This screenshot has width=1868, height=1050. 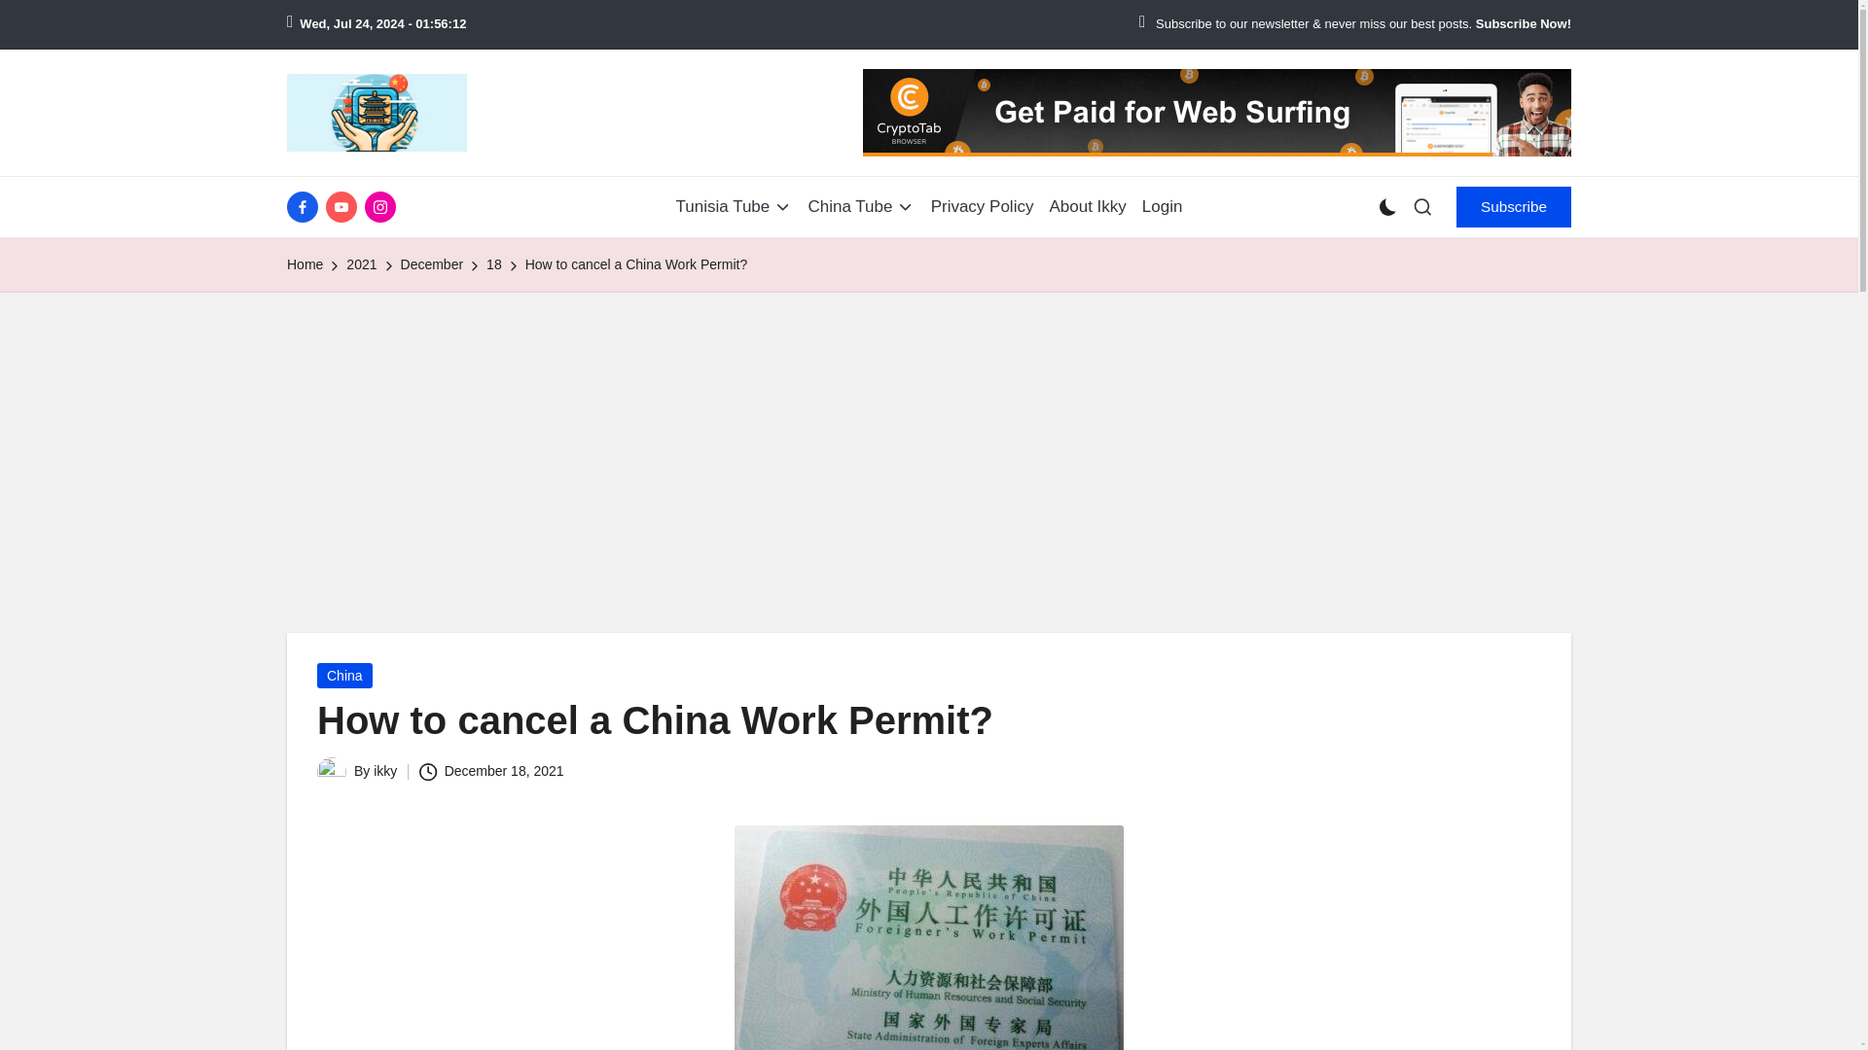 I want to click on View all posts by ikky, so click(x=385, y=771).